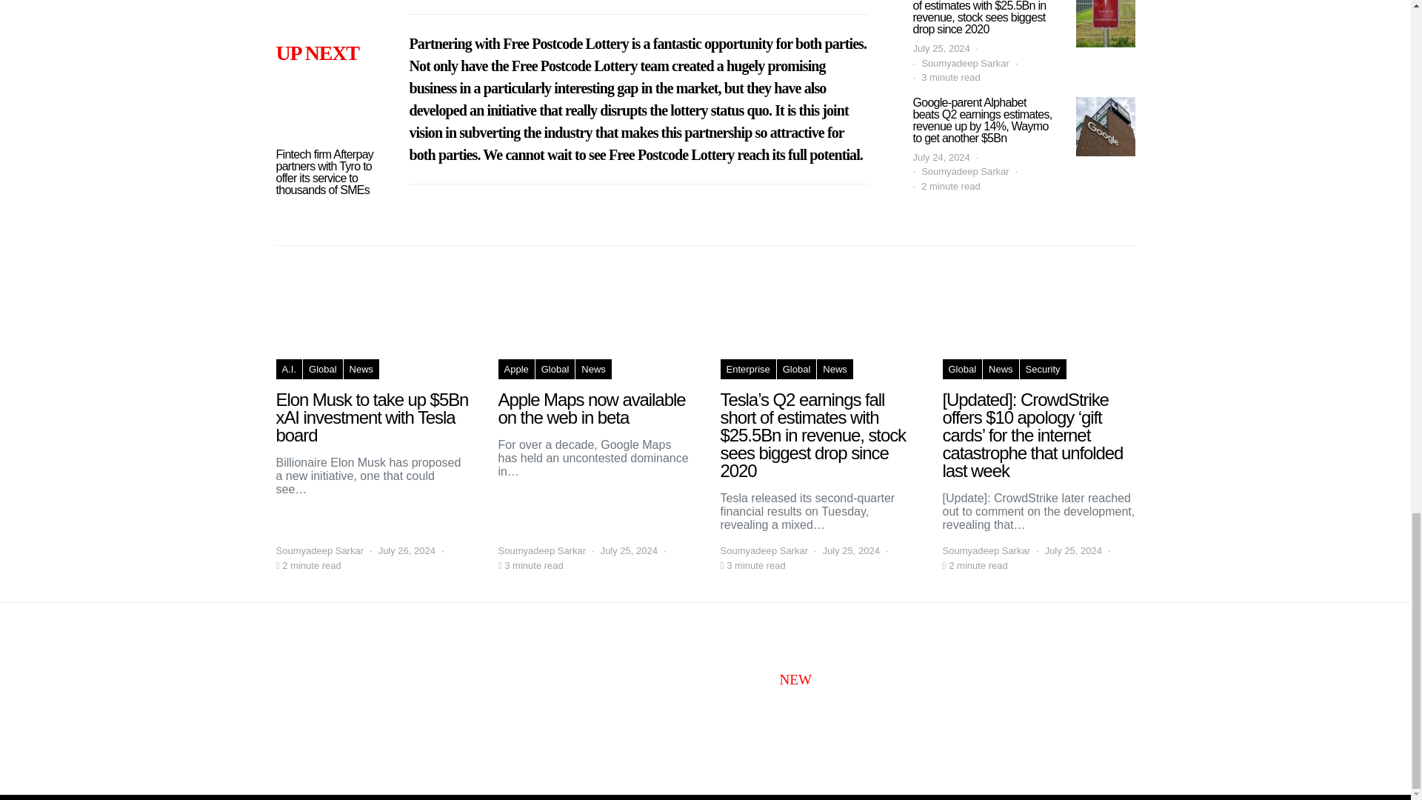 The image size is (1422, 800). What do you see at coordinates (320, 551) in the screenshot?
I see `View all posts by Soumyadeep Sarkar` at bounding box center [320, 551].